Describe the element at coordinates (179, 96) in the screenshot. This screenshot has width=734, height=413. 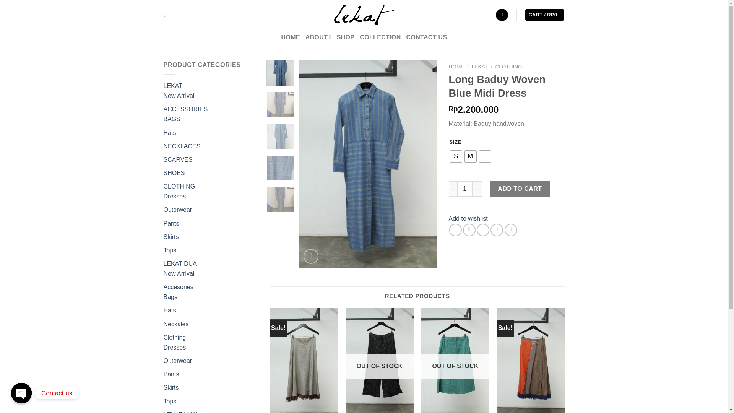
I see `New Arrival` at that location.